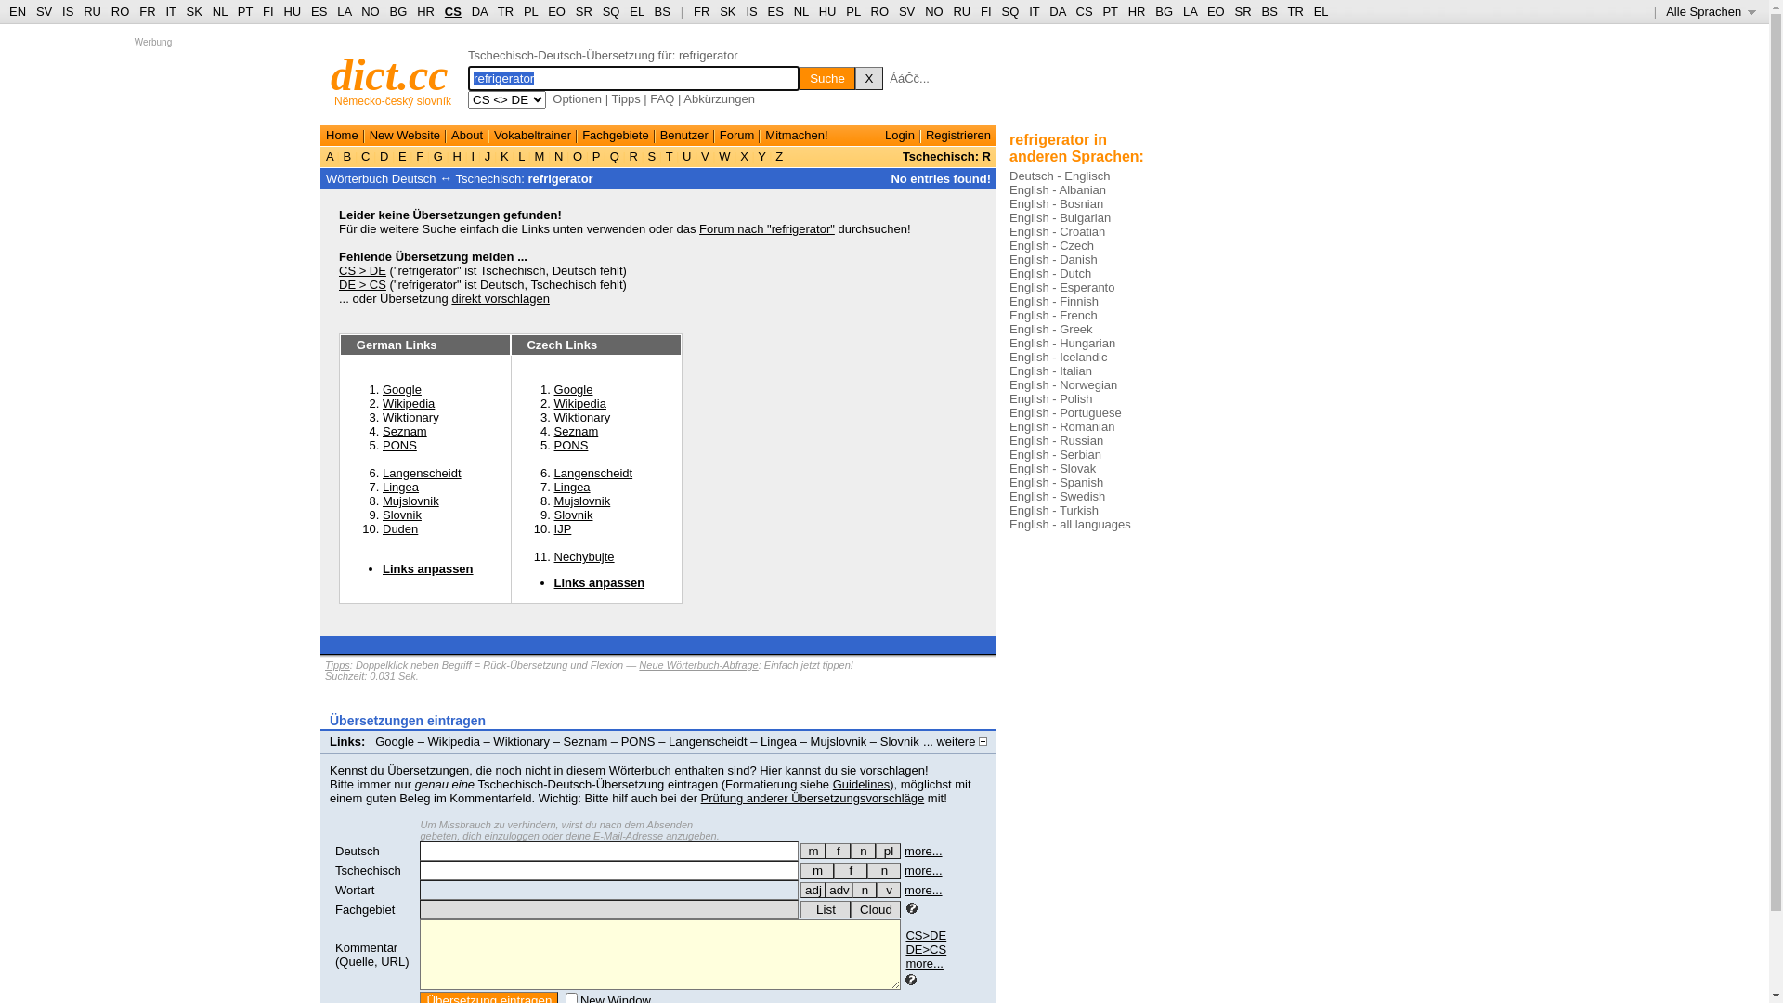  I want to click on T, so click(669, 156).